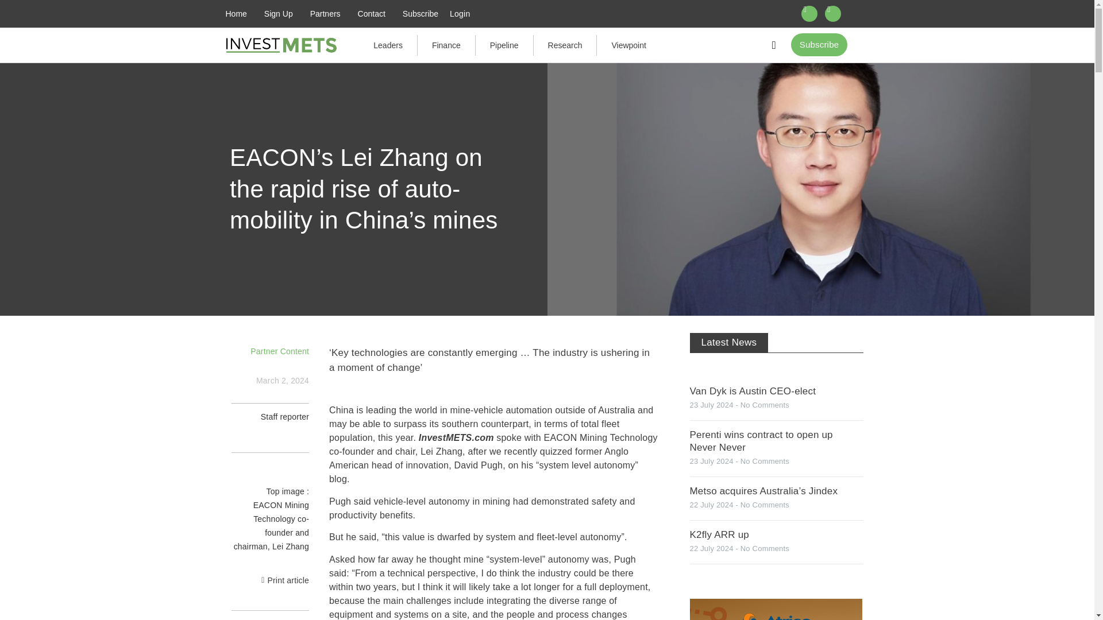 The image size is (1103, 620). What do you see at coordinates (446, 45) in the screenshot?
I see `Finance` at bounding box center [446, 45].